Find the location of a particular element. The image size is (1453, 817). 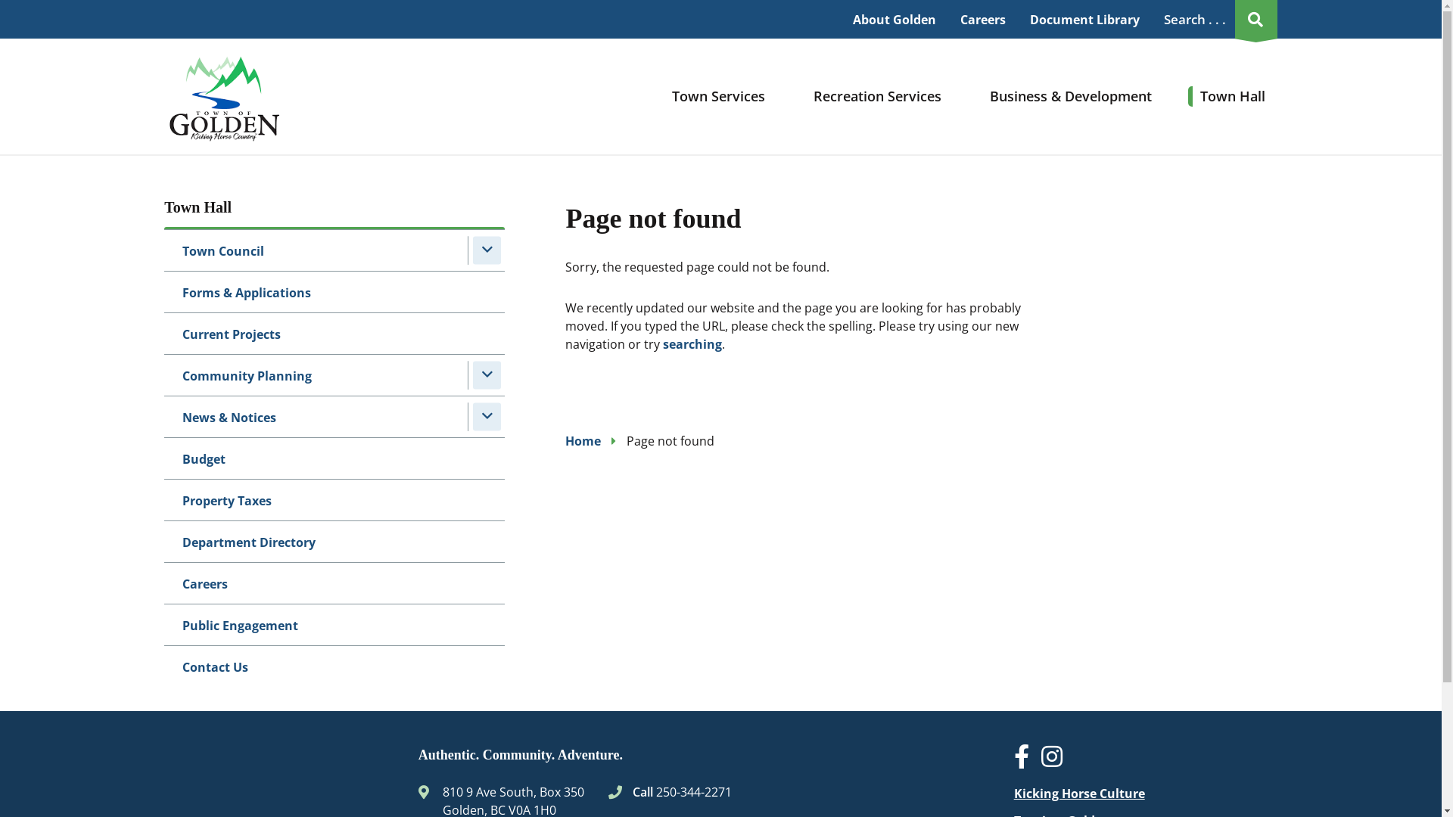

Department Directory is located at coordinates (334, 542).